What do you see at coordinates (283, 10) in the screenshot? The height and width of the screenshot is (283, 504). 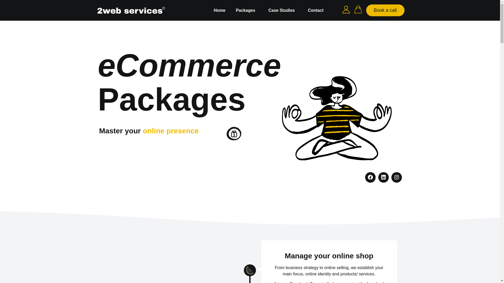 I see `Case Studies` at bounding box center [283, 10].